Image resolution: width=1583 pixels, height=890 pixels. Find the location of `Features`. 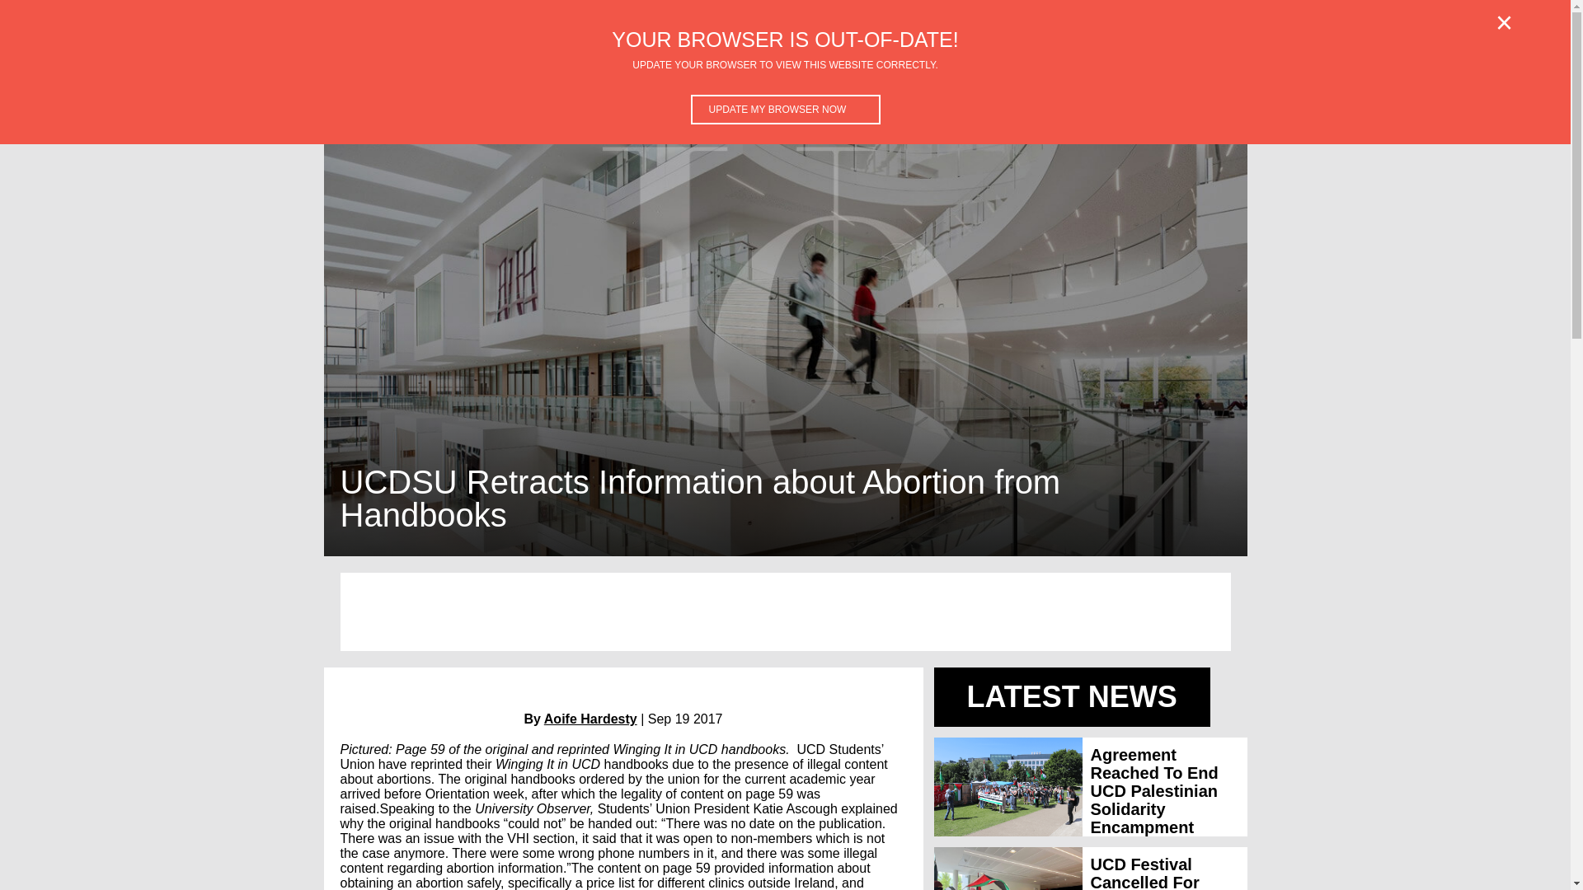

Features is located at coordinates (398, 79).